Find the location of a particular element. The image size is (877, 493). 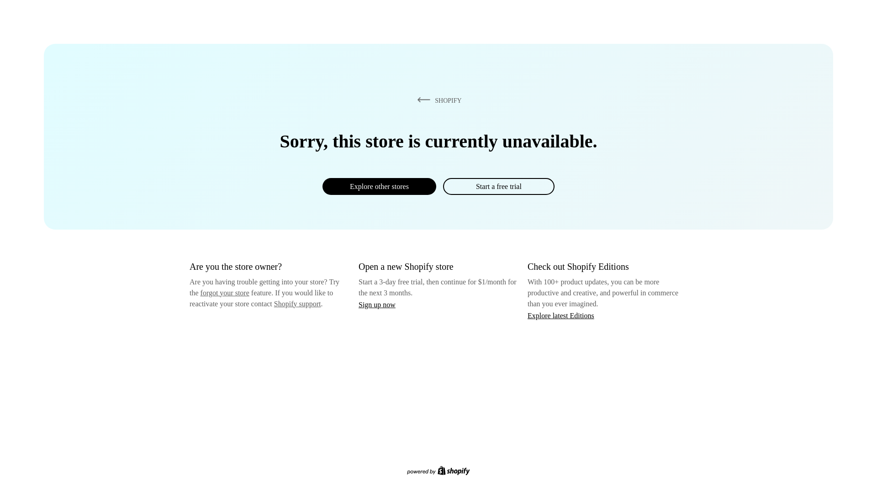

Shopify support is located at coordinates (297, 303).